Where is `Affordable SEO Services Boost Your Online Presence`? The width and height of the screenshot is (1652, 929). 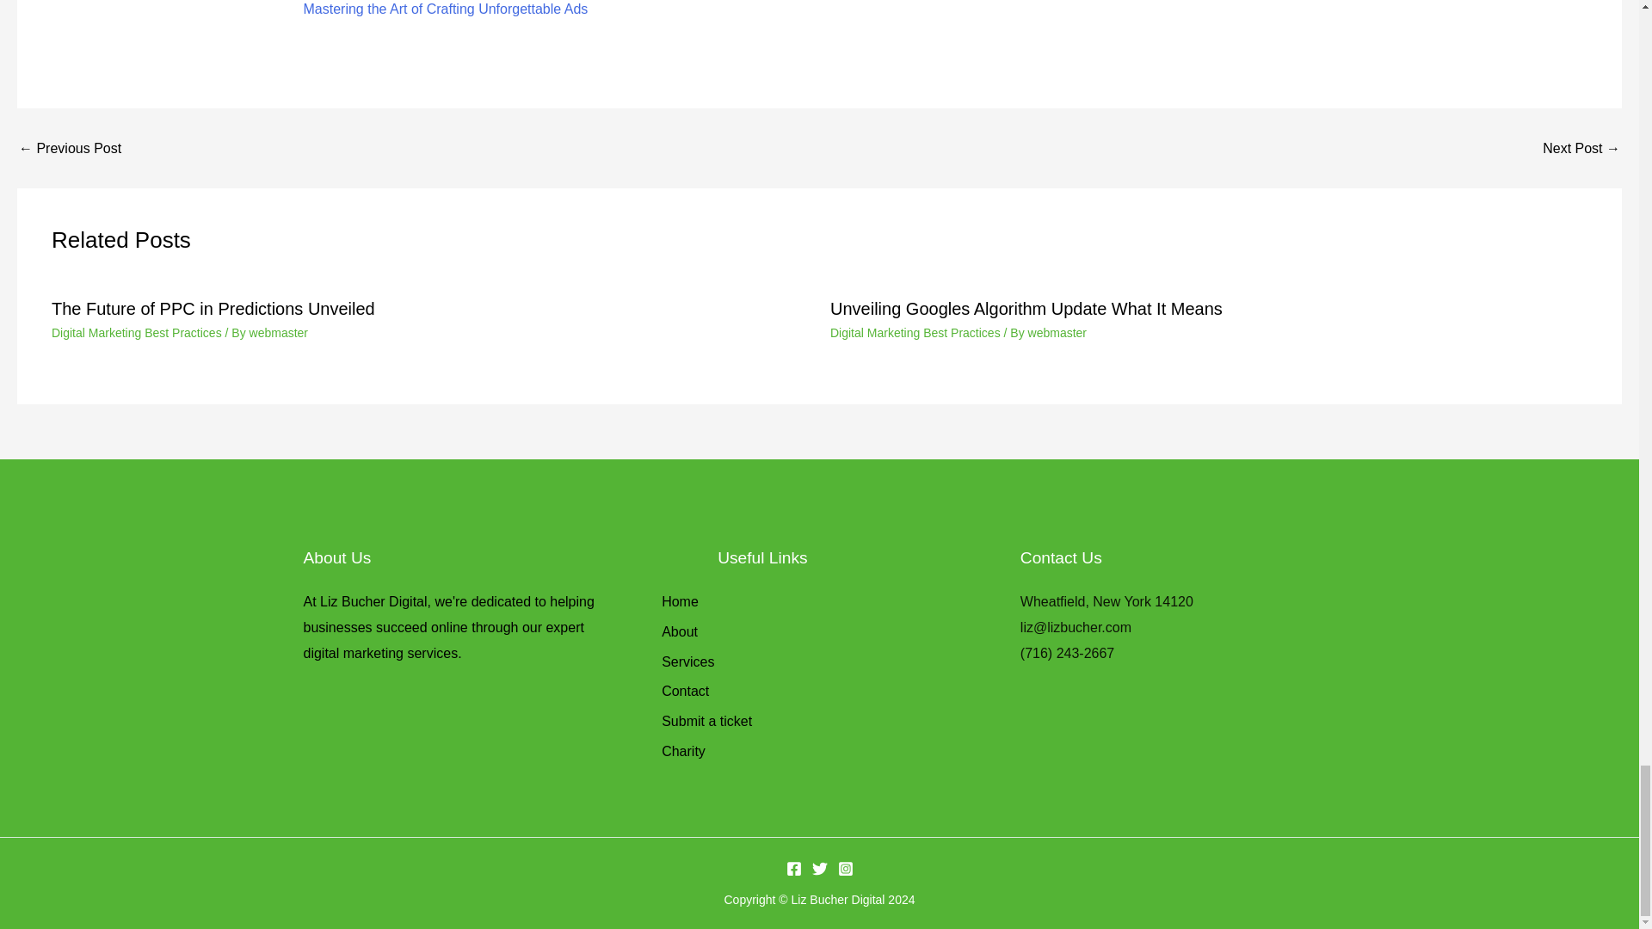
Affordable SEO Services Boost Your Online Presence is located at coordinates (1581, 149).